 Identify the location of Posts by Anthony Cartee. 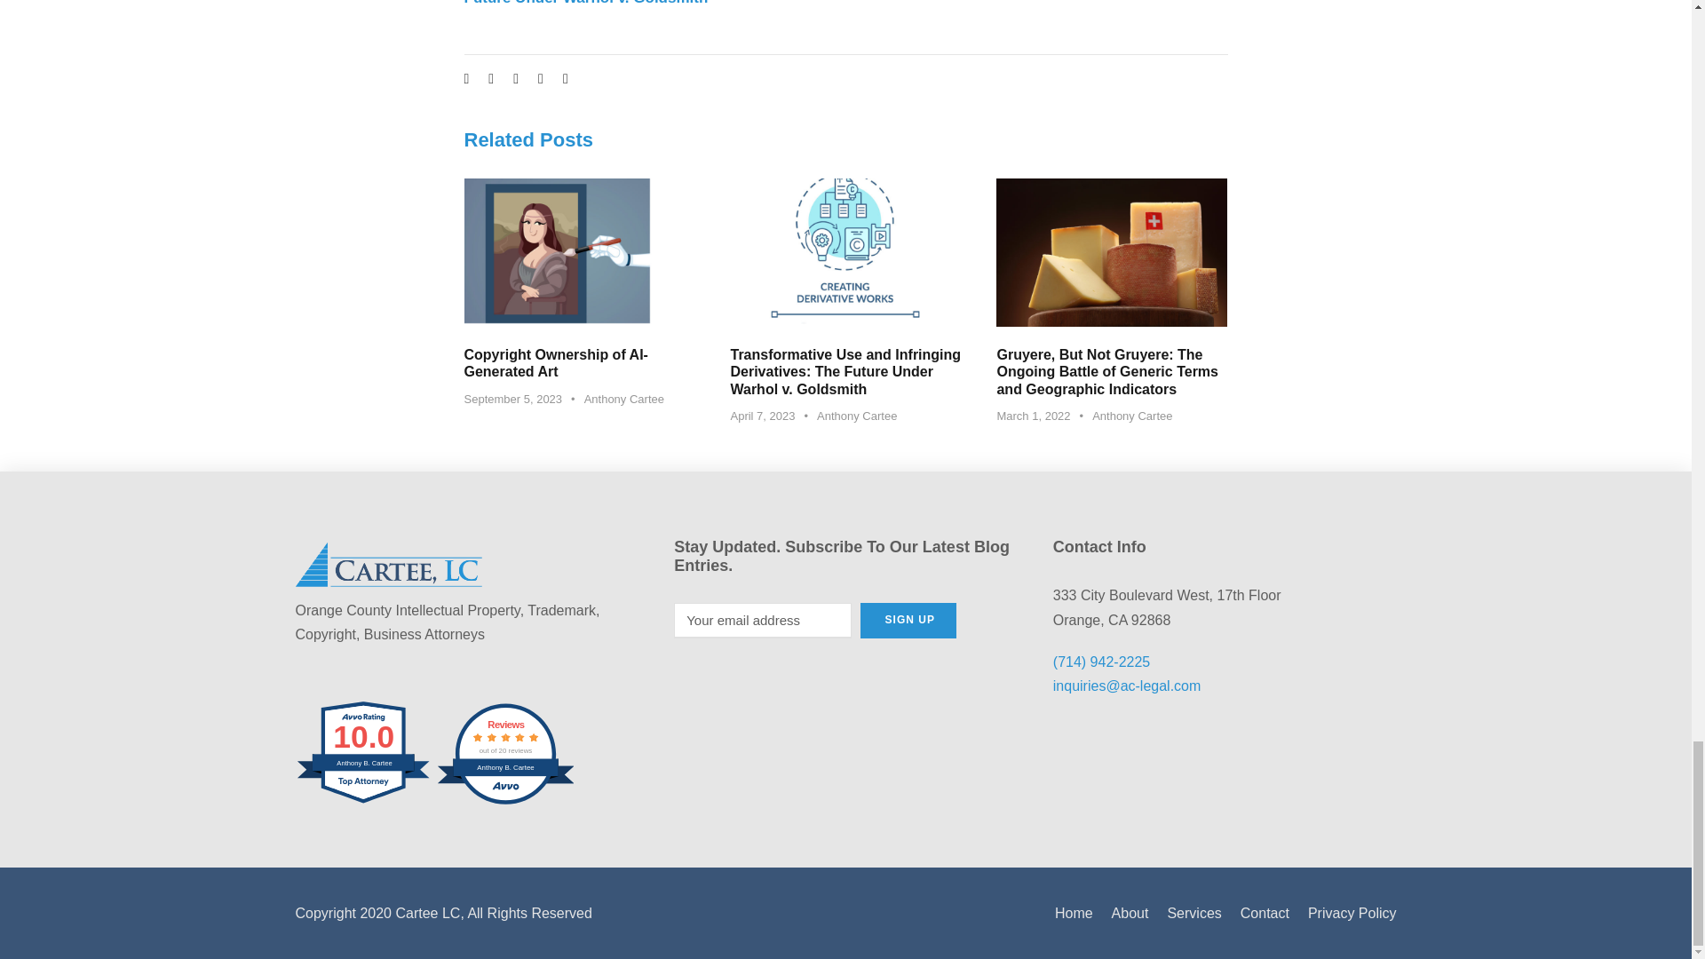
(364, 754).